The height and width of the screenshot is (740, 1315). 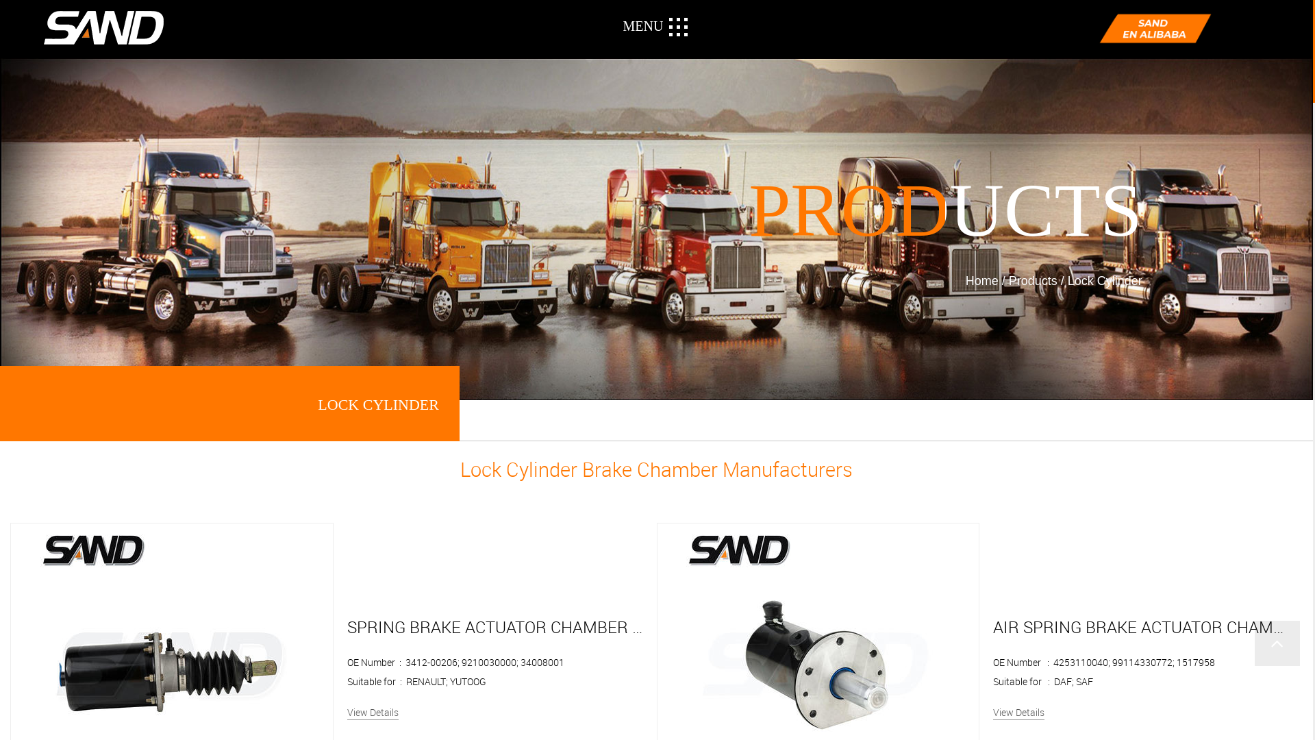 What do you see at coordinates (373, 713) in the screenshot?
I see `View Details` at bounding box center [373, 713].